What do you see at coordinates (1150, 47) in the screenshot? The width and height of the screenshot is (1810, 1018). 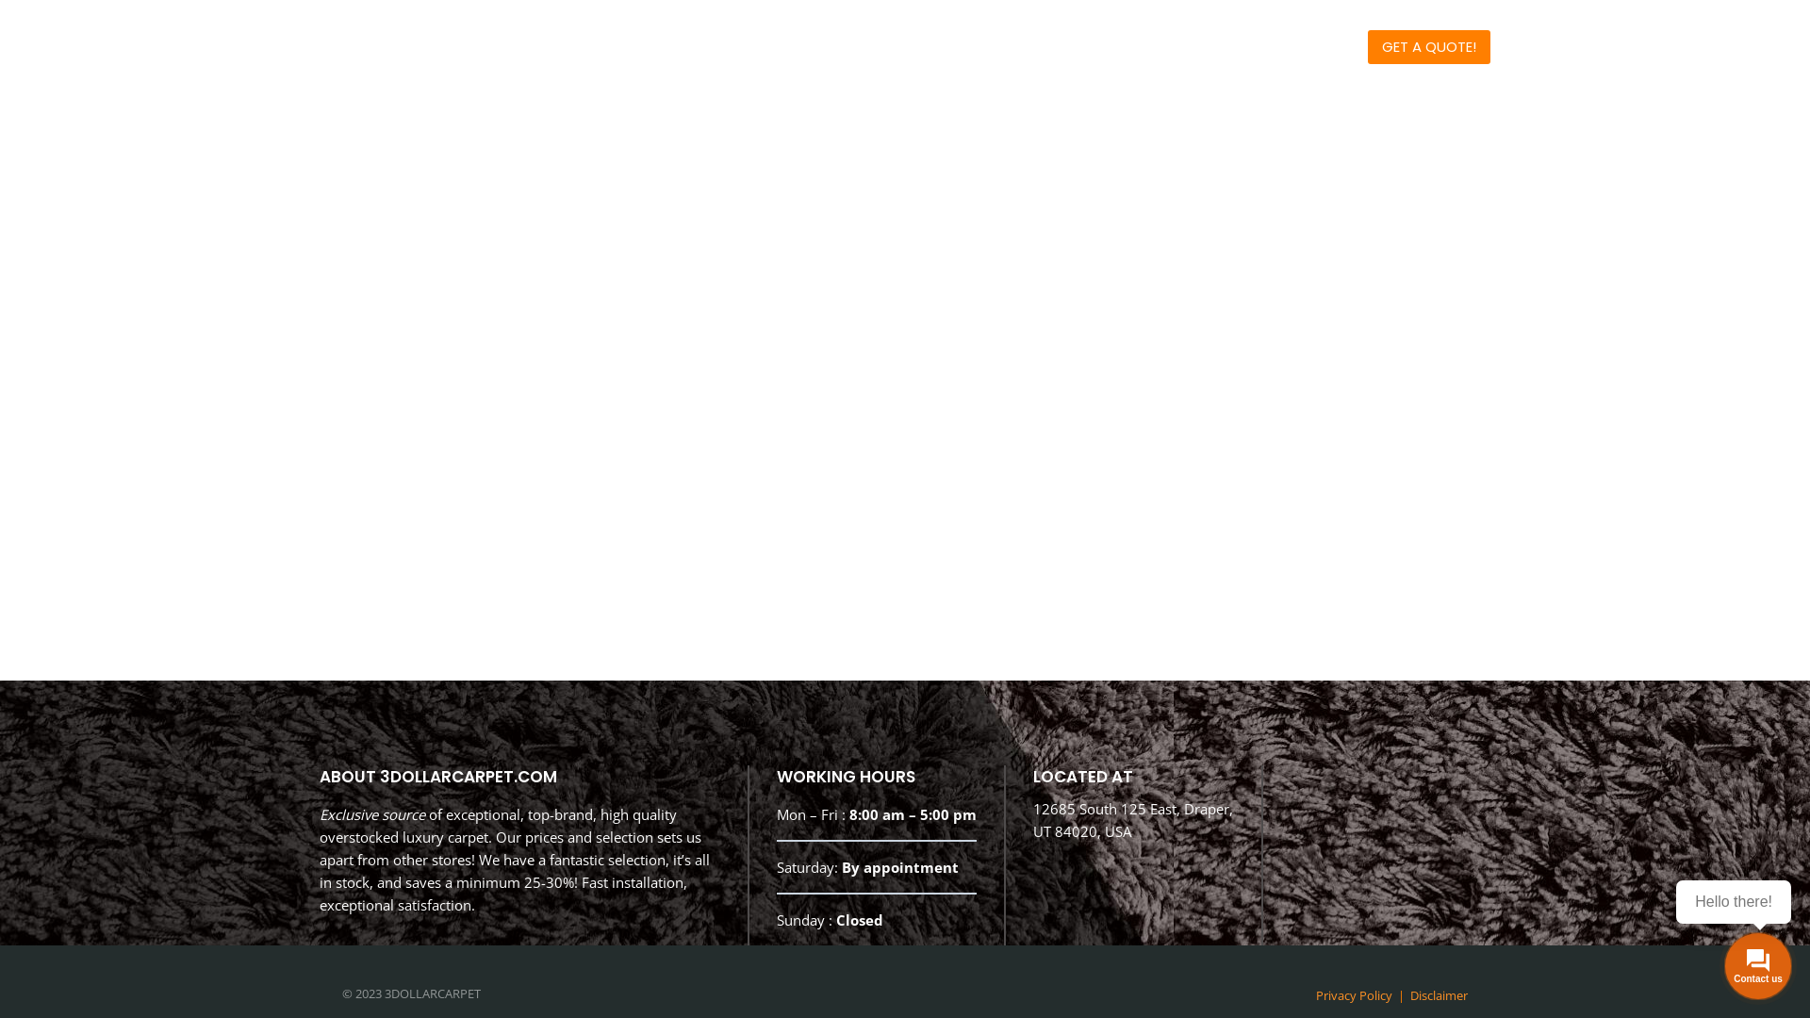 I see `REVIEWS` at bounding box center [1150, 47].